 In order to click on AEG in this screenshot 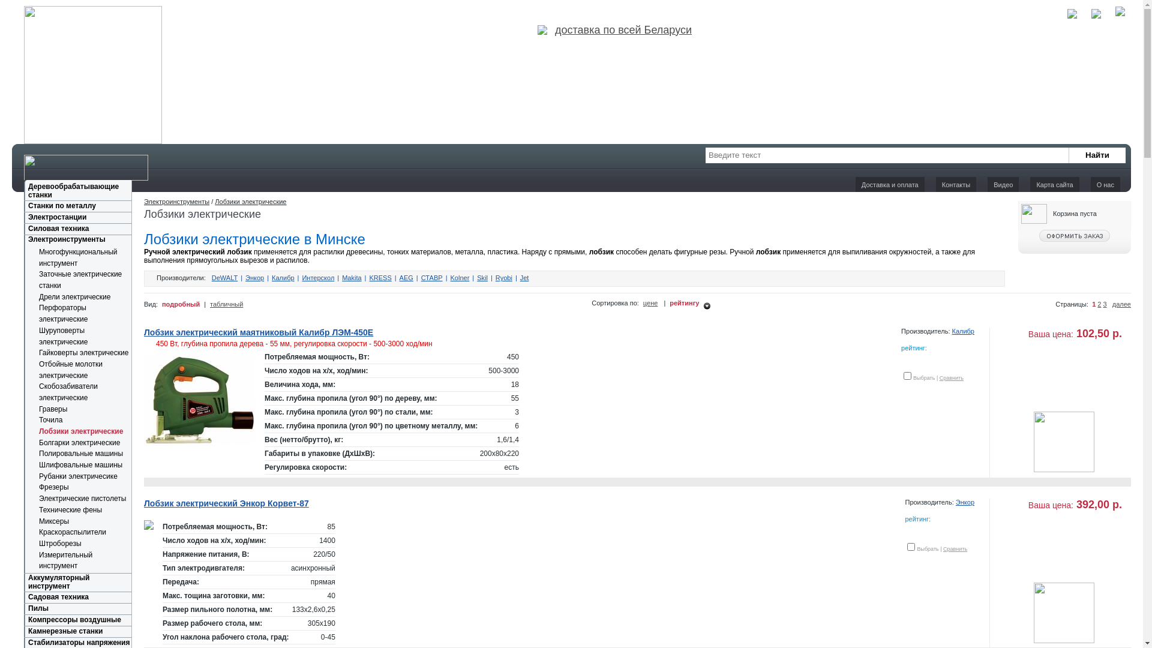, I will do `click(407, 278)`.